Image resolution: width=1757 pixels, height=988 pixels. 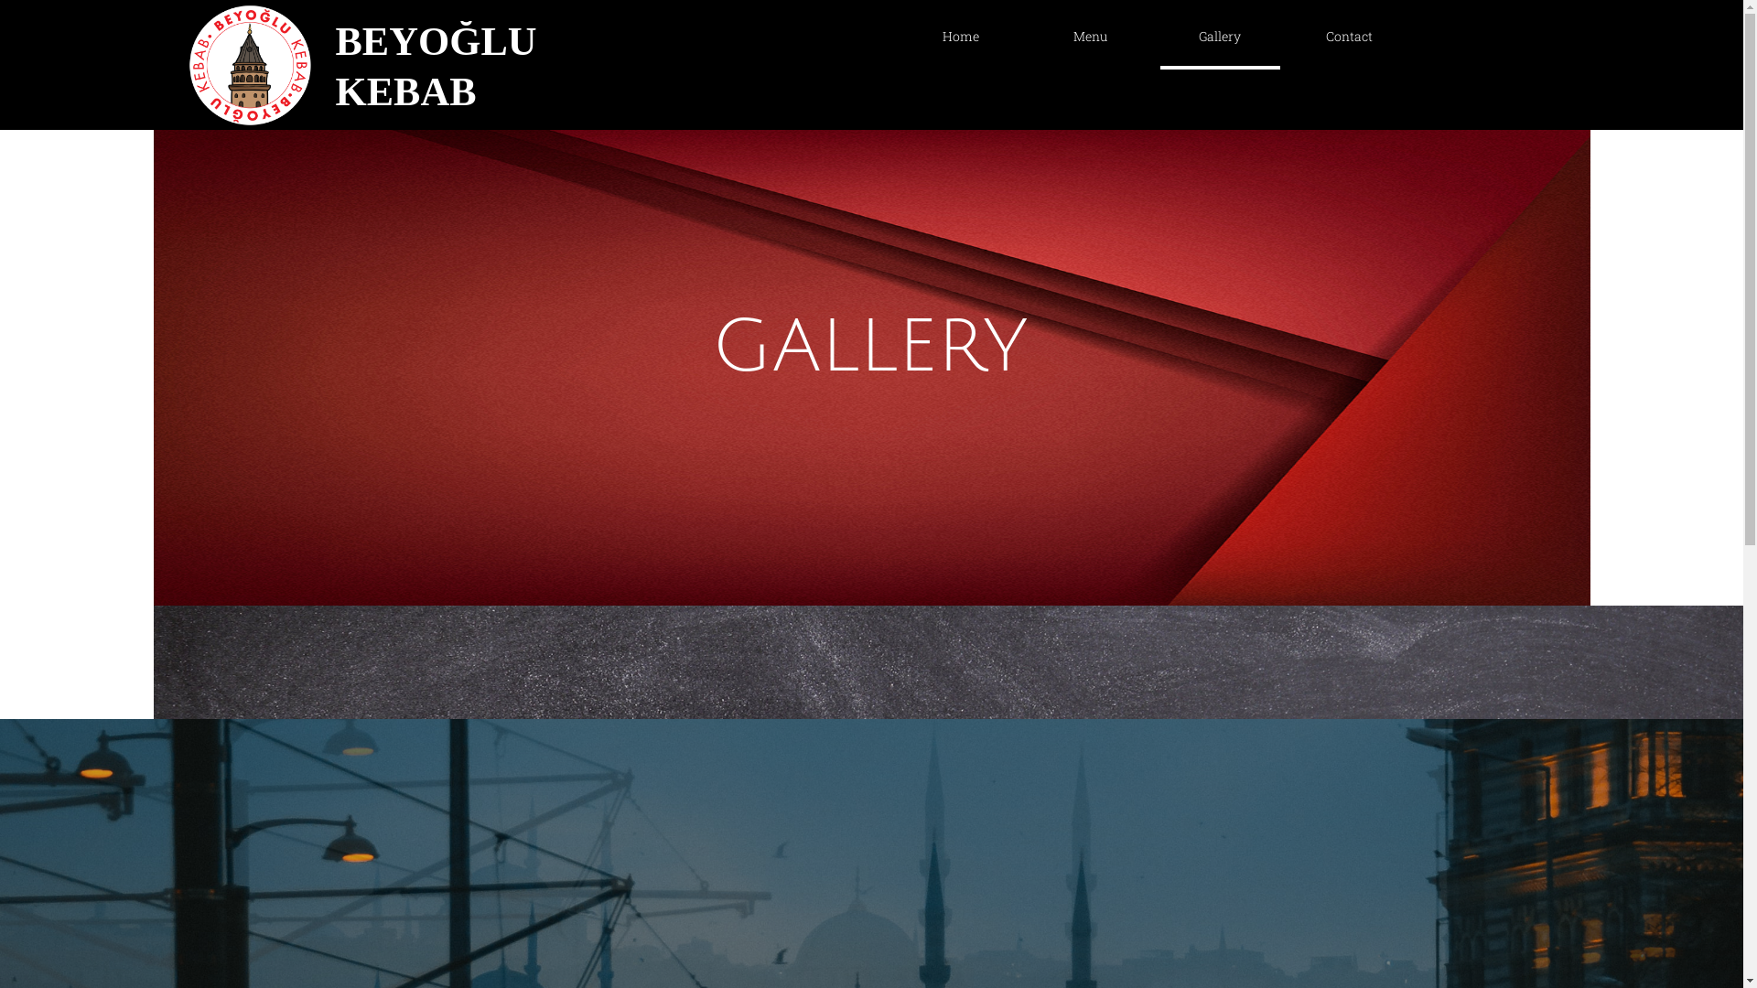 What do you see at coordinates (1080, 37) in the screenshot?
I see `Gallery` at bounding box center [1080, 37].